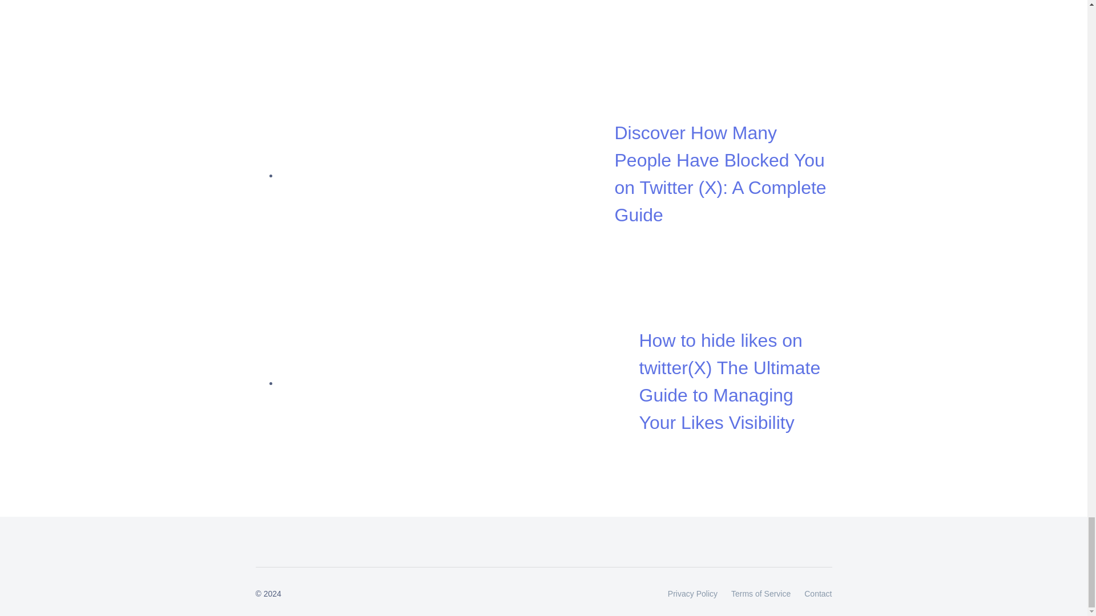  What do you see at coordinates (692, 594) in the screenshot?
I see `Privacy Policy` at bounding box center [692, 594].